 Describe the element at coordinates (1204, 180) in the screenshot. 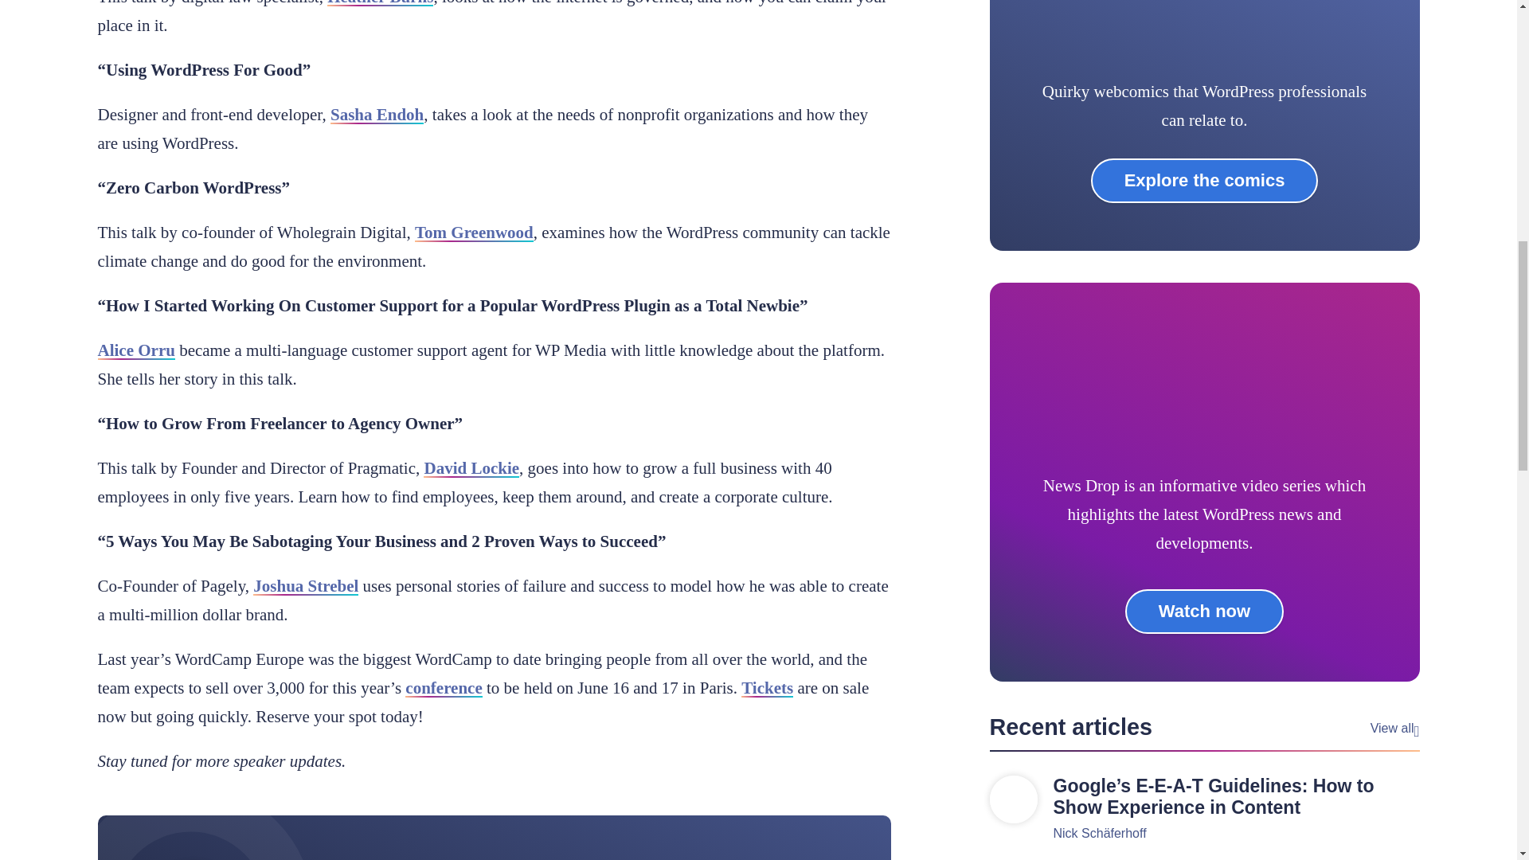

I see `Explore the comics` at that location.